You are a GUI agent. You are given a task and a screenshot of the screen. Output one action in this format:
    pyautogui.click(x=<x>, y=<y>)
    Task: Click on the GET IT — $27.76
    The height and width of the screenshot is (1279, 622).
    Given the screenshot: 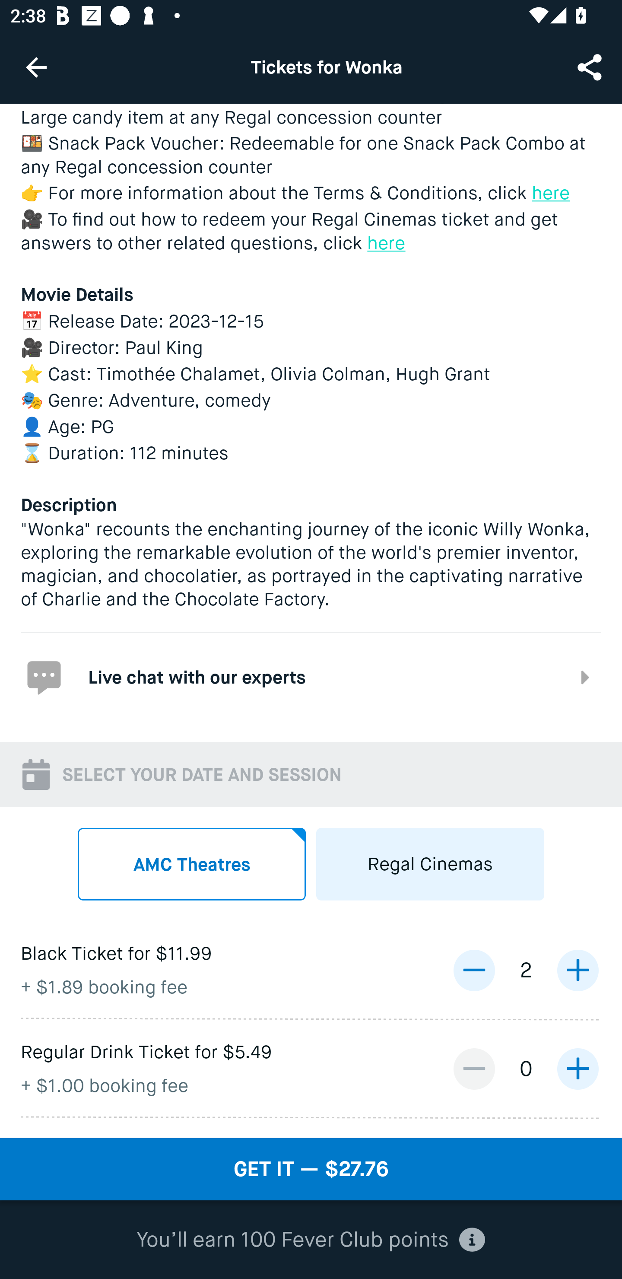 What is the action you would take?
    pyautogui.click(x=311, y=1169)
    